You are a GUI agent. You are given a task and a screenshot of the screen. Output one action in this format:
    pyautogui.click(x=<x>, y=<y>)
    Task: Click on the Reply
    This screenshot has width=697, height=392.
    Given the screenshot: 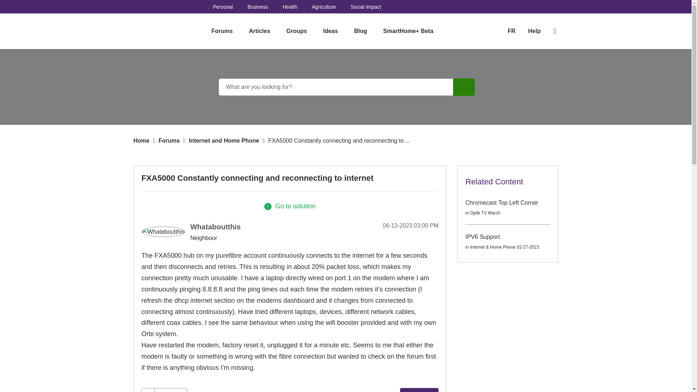 What is the action you would take?
    pyautogui.click(x=419, y=390)
    